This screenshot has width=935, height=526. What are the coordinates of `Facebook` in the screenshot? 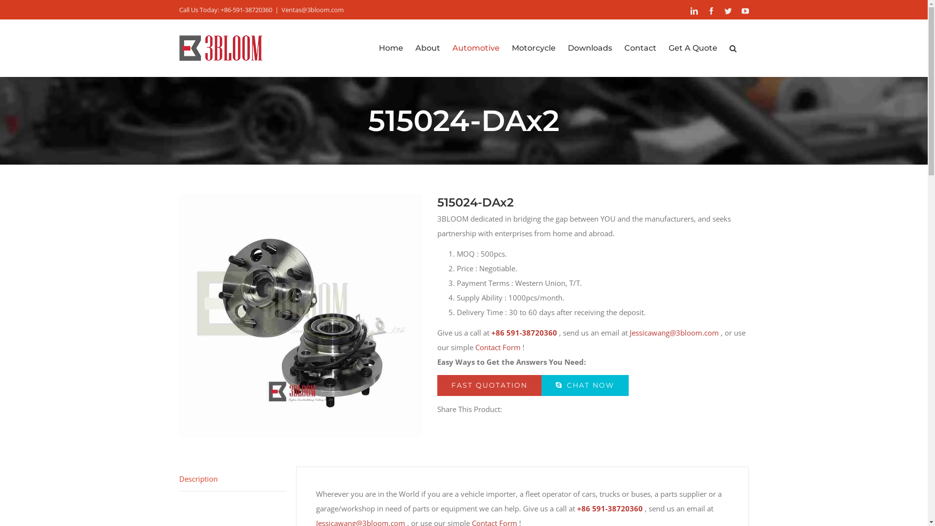 It's located at (711, 11).